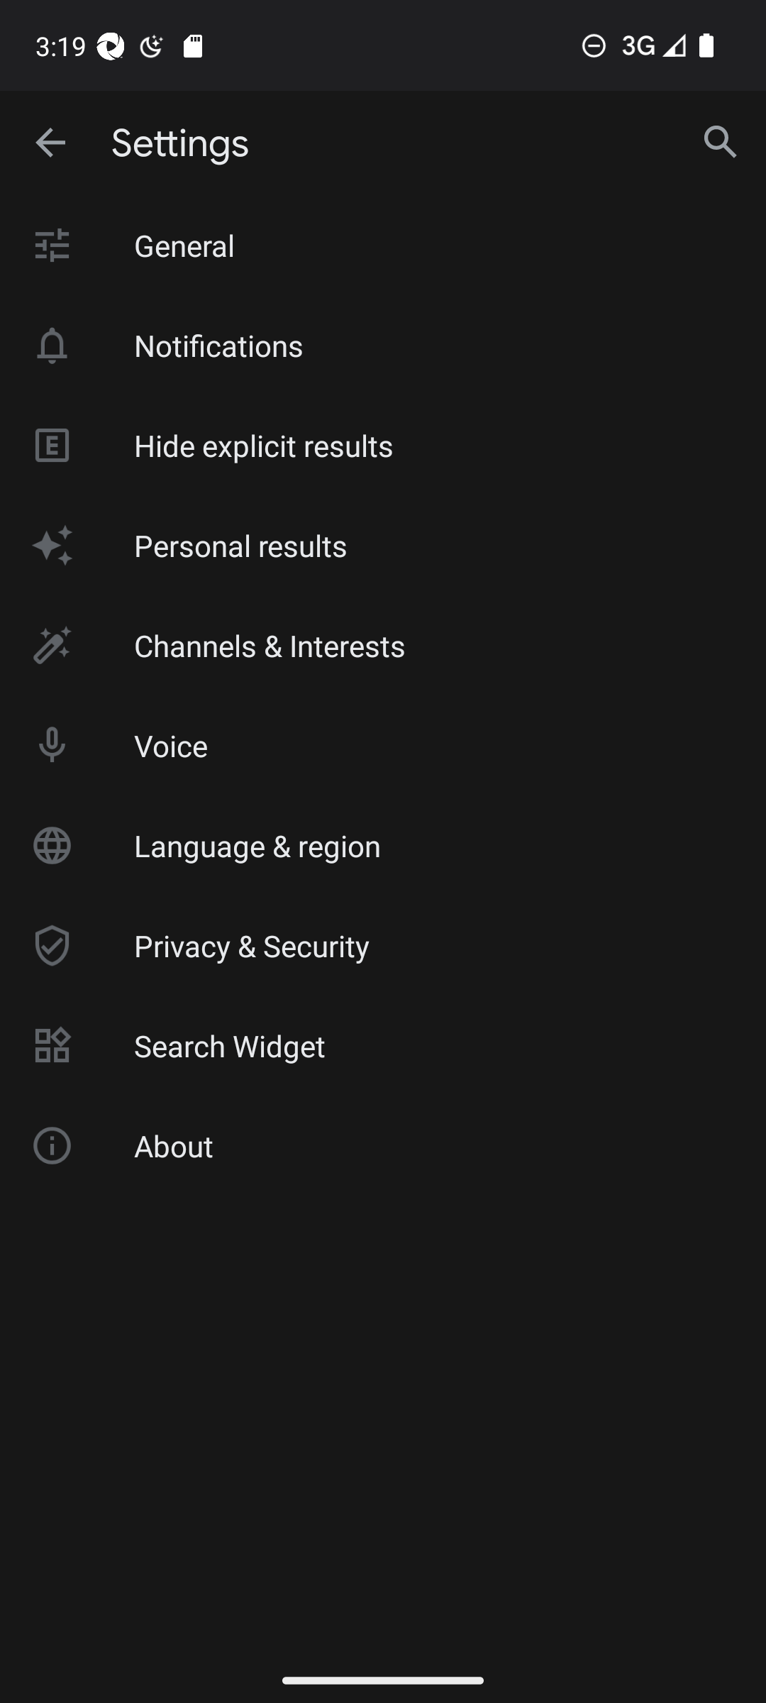 This screenshot has height=1703, width=766. I want to click on Language & region, so click(383, 845).